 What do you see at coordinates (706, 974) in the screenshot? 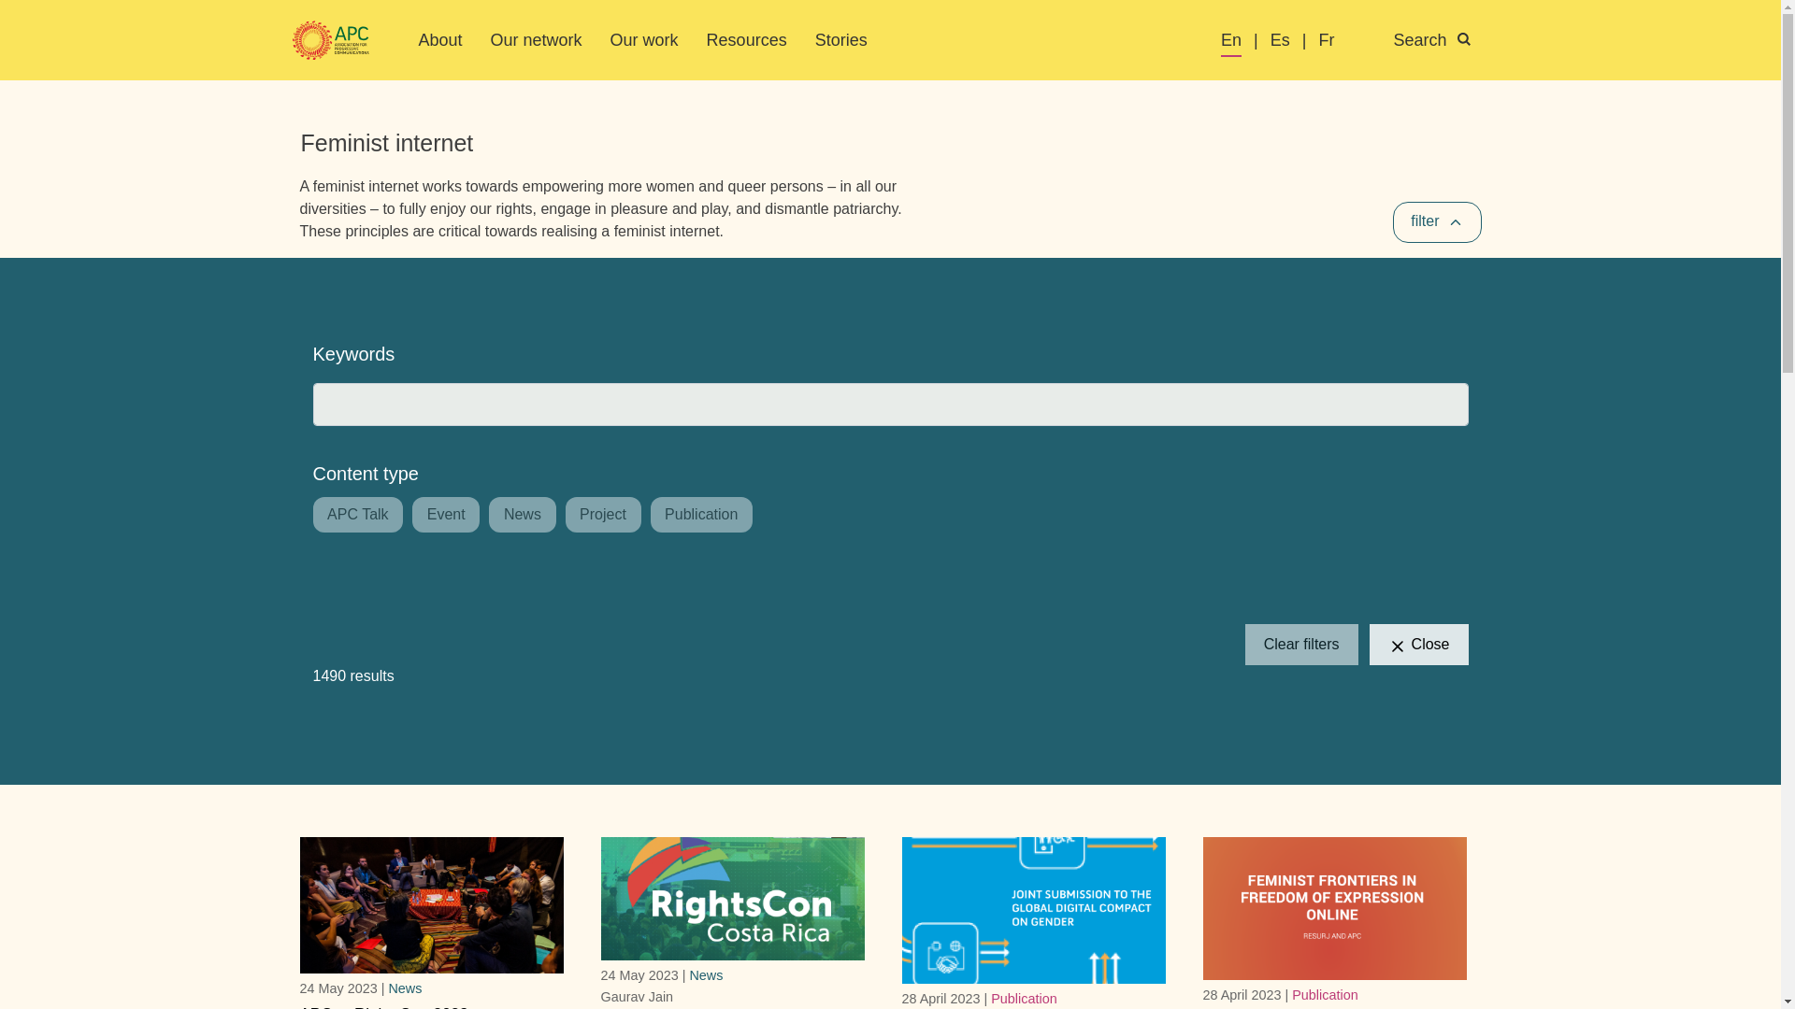
I see `News` at bounding box center [706, 974].